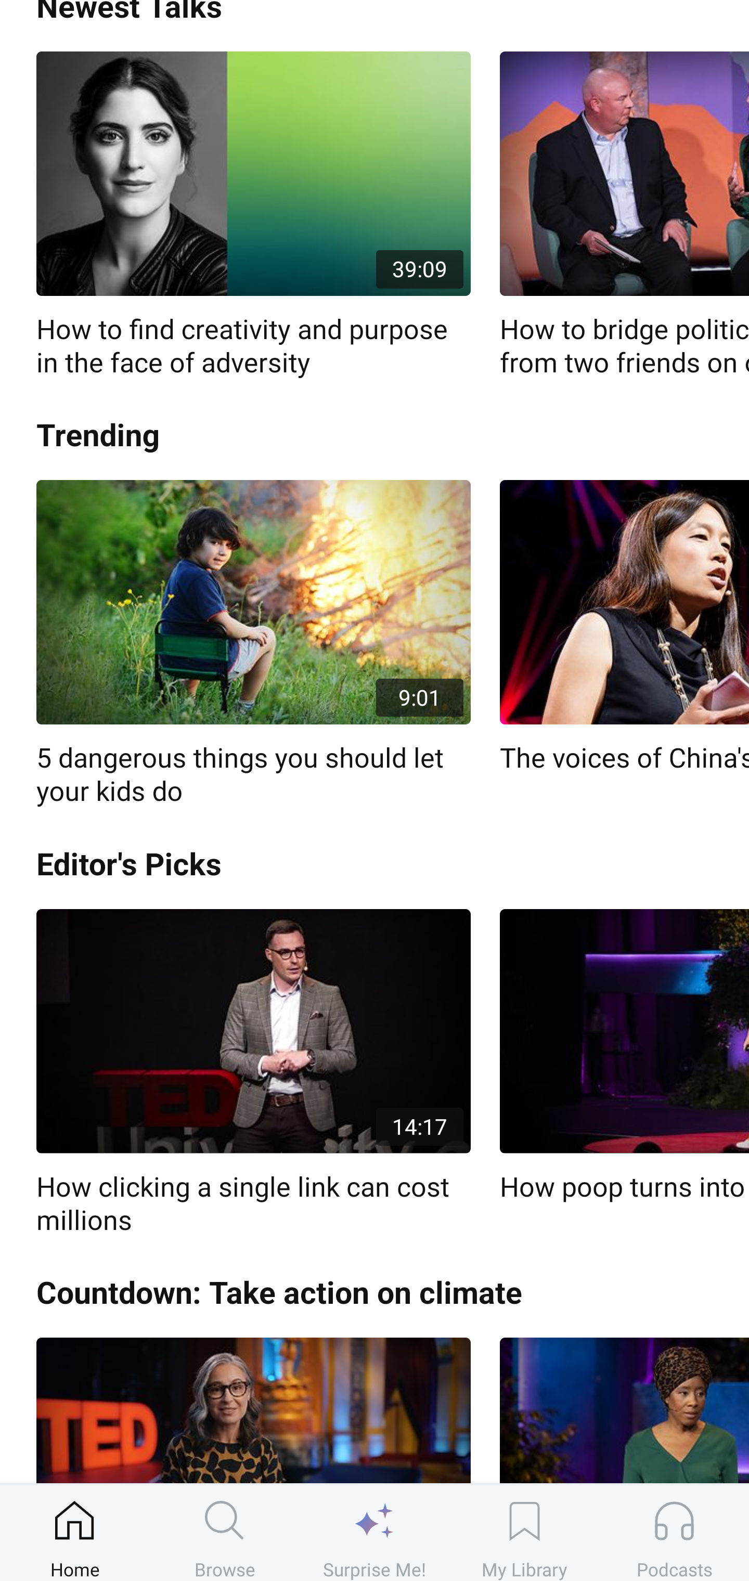  Describe the element at coordinates (374, 1533) in the screenshot. I see `Surprise Me!` at that location.